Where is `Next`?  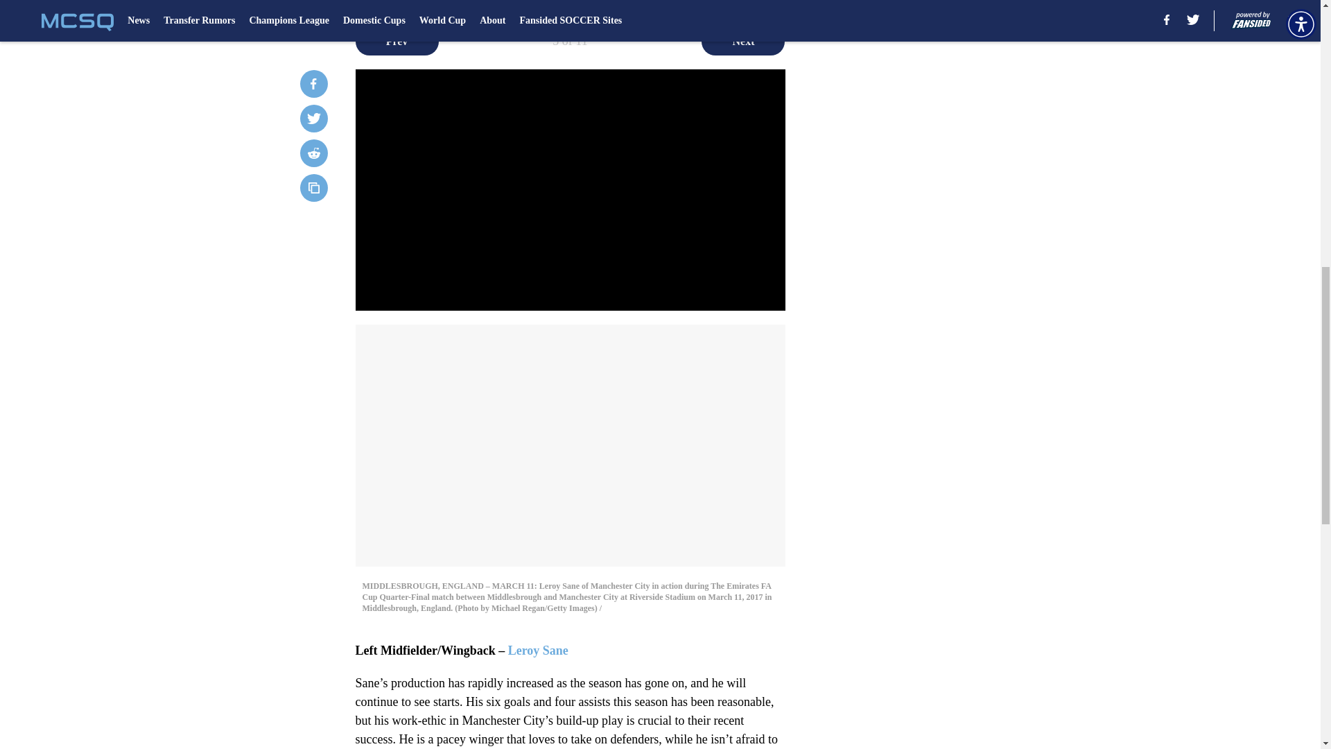
Next is located at coordinates (743, 41).